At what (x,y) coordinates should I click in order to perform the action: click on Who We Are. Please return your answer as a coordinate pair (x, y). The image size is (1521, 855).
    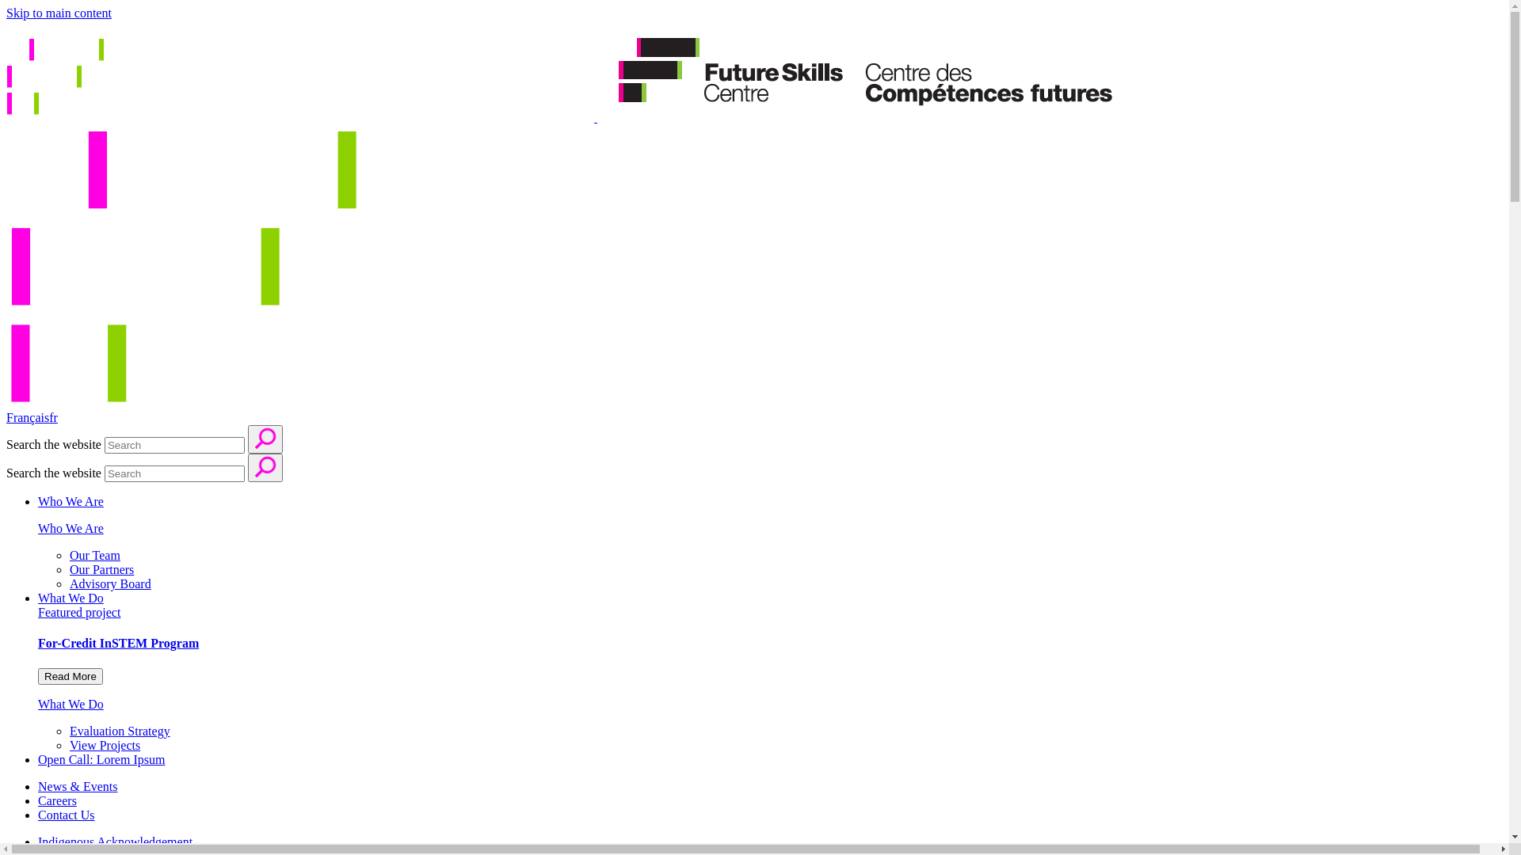
    Looking at the image, I should click on (71, 529).